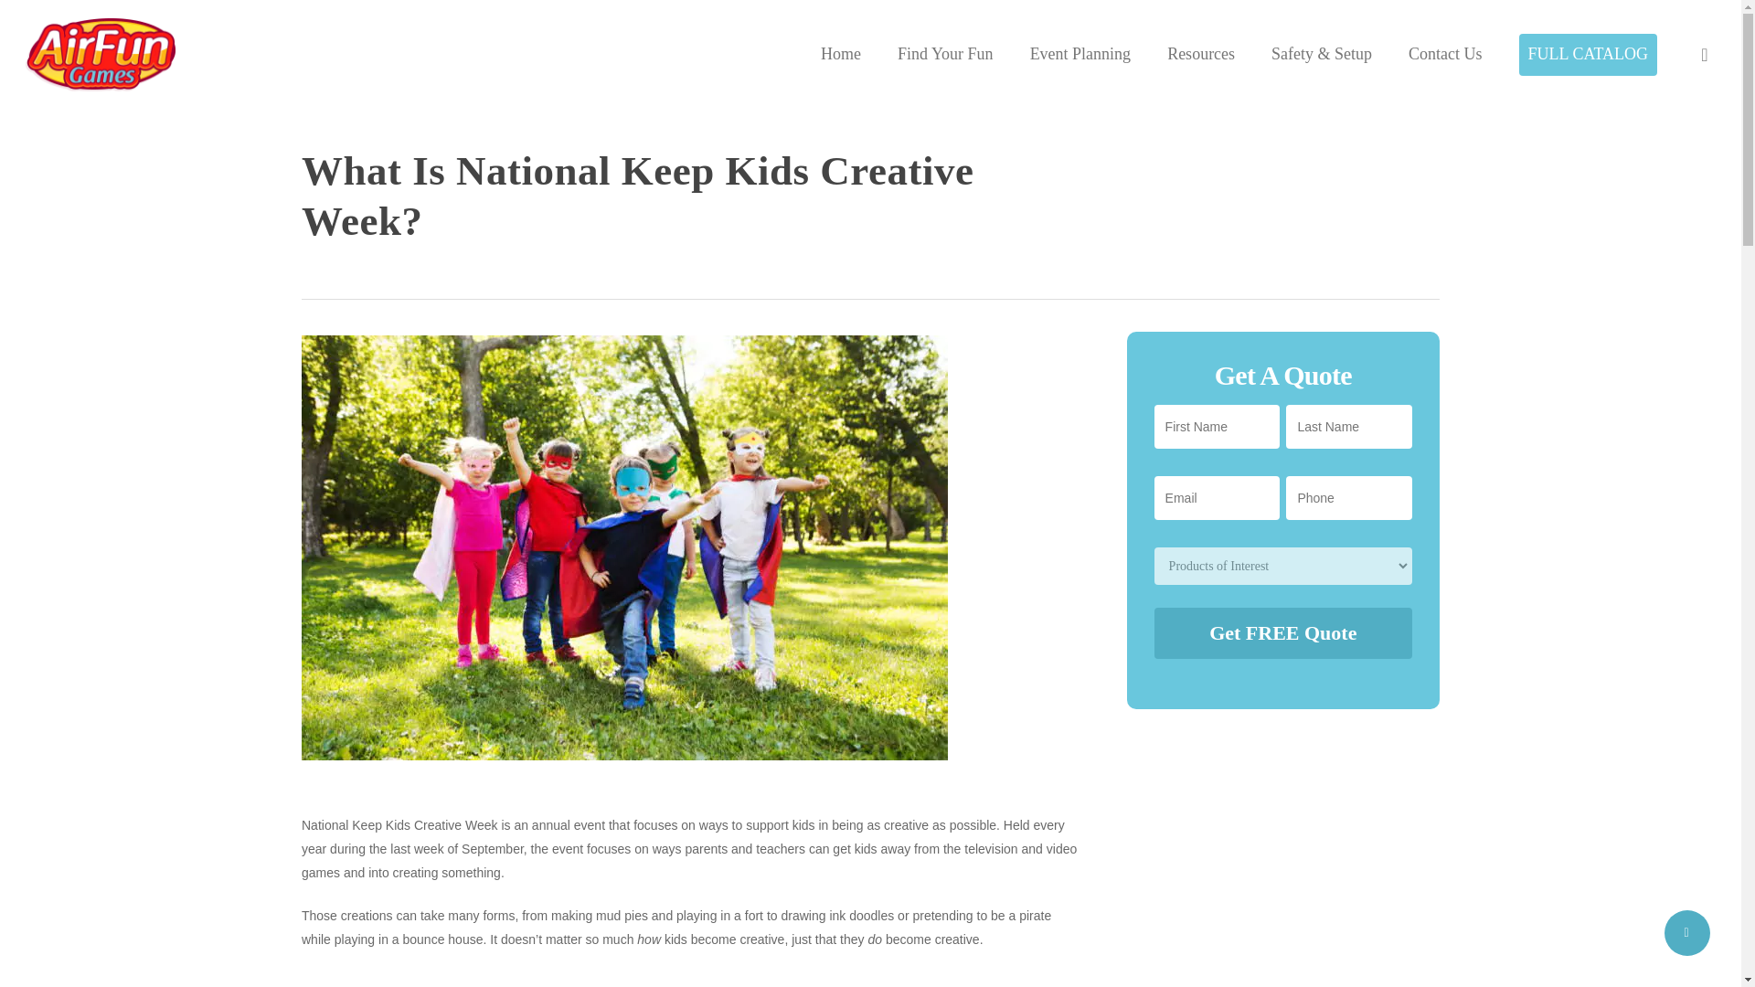 The height and width of the screenshot is (987, 1755). Describe the element at coordinates (1446, 55) in the screenshot. I see `Contact Us` at that location.